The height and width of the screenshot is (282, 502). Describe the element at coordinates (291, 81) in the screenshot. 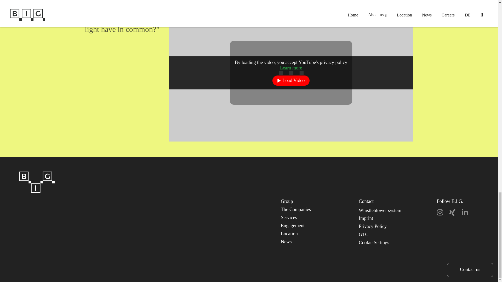

I see `Load Video` at that location.